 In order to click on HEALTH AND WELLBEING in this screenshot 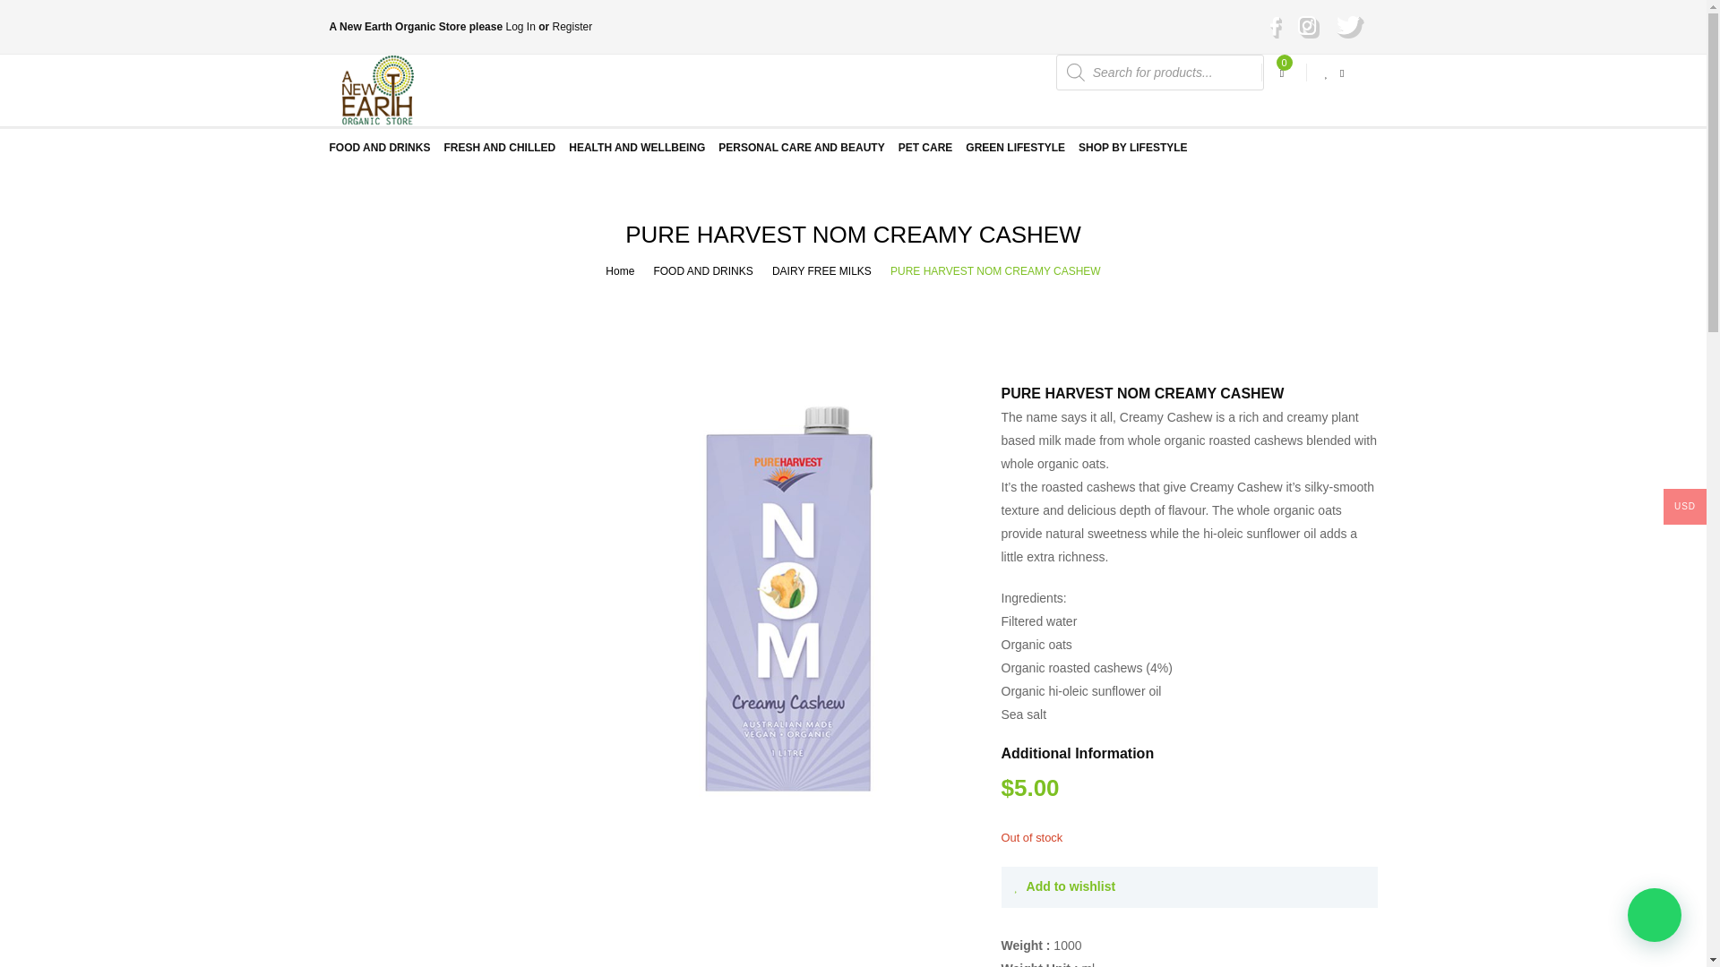, I will do `click(637, 147)`.